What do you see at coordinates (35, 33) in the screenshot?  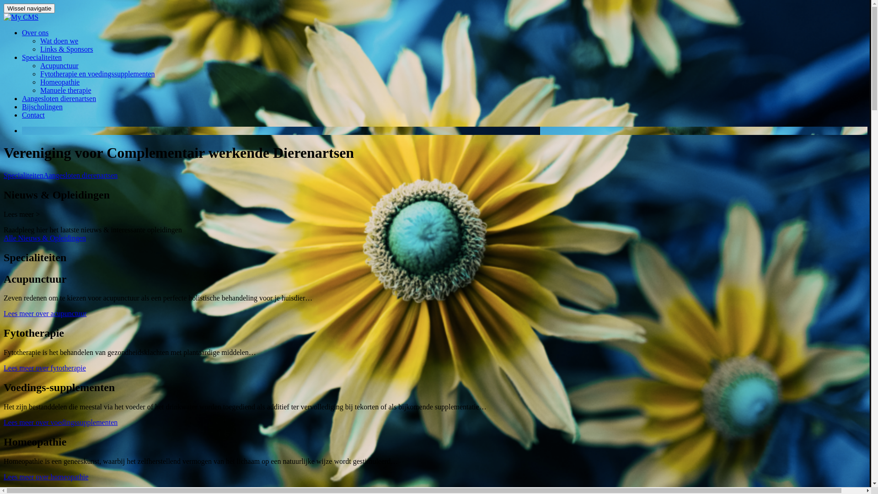 I see `Over ons` at bounding box center [35, 33].